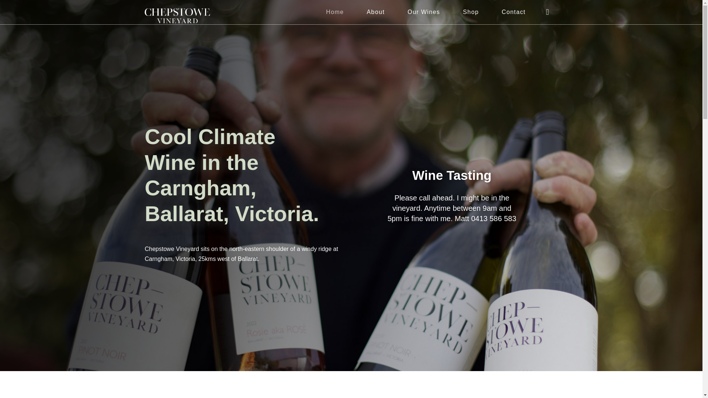  What do you see at coordinates (471, 12) in the screenshot?
I see `Shop` at bounding box center [471, 12].